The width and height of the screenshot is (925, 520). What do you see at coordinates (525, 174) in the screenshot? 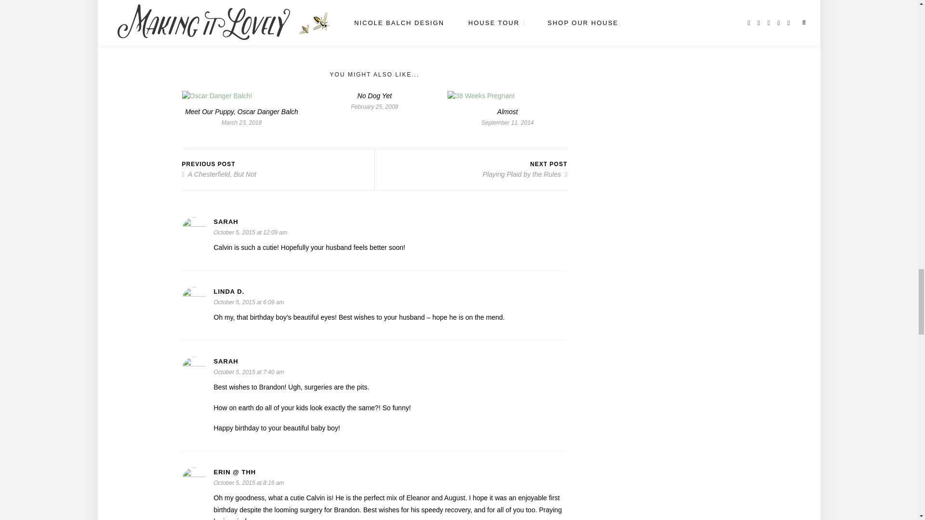
I see `Playing Plaid by the Rules` at bounding box center [525, 174].